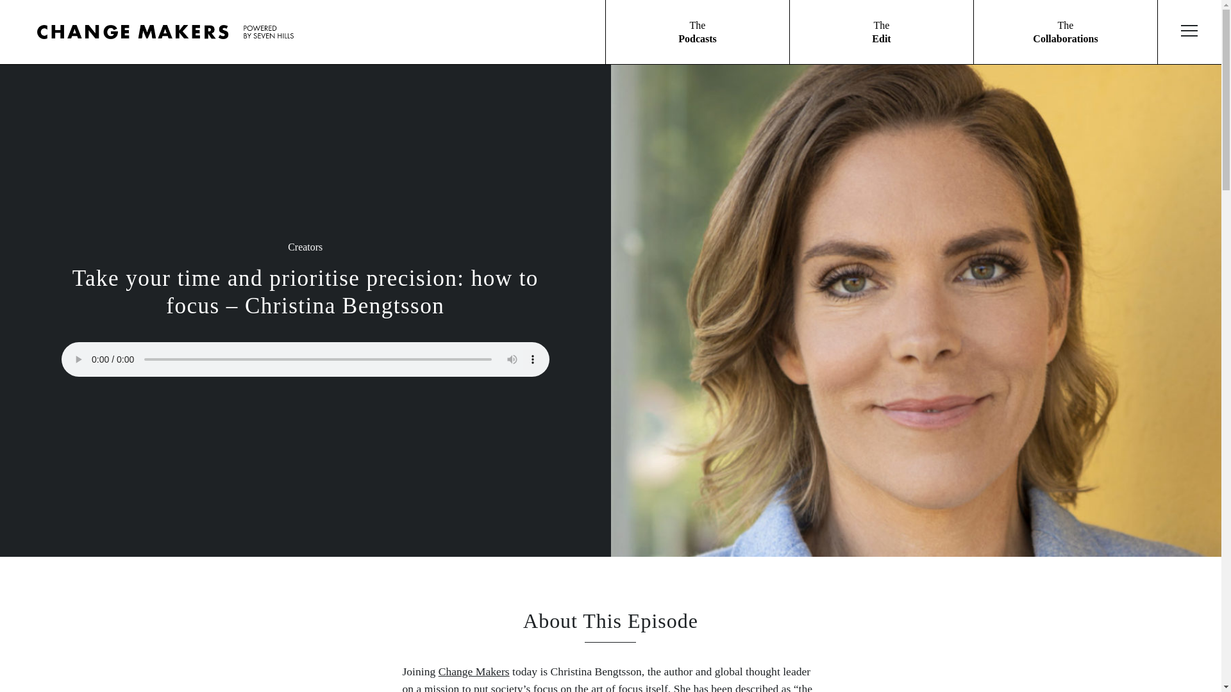 This screenshot has width=1231, height=692. I want to click on toggle menu, so click(882, 32).